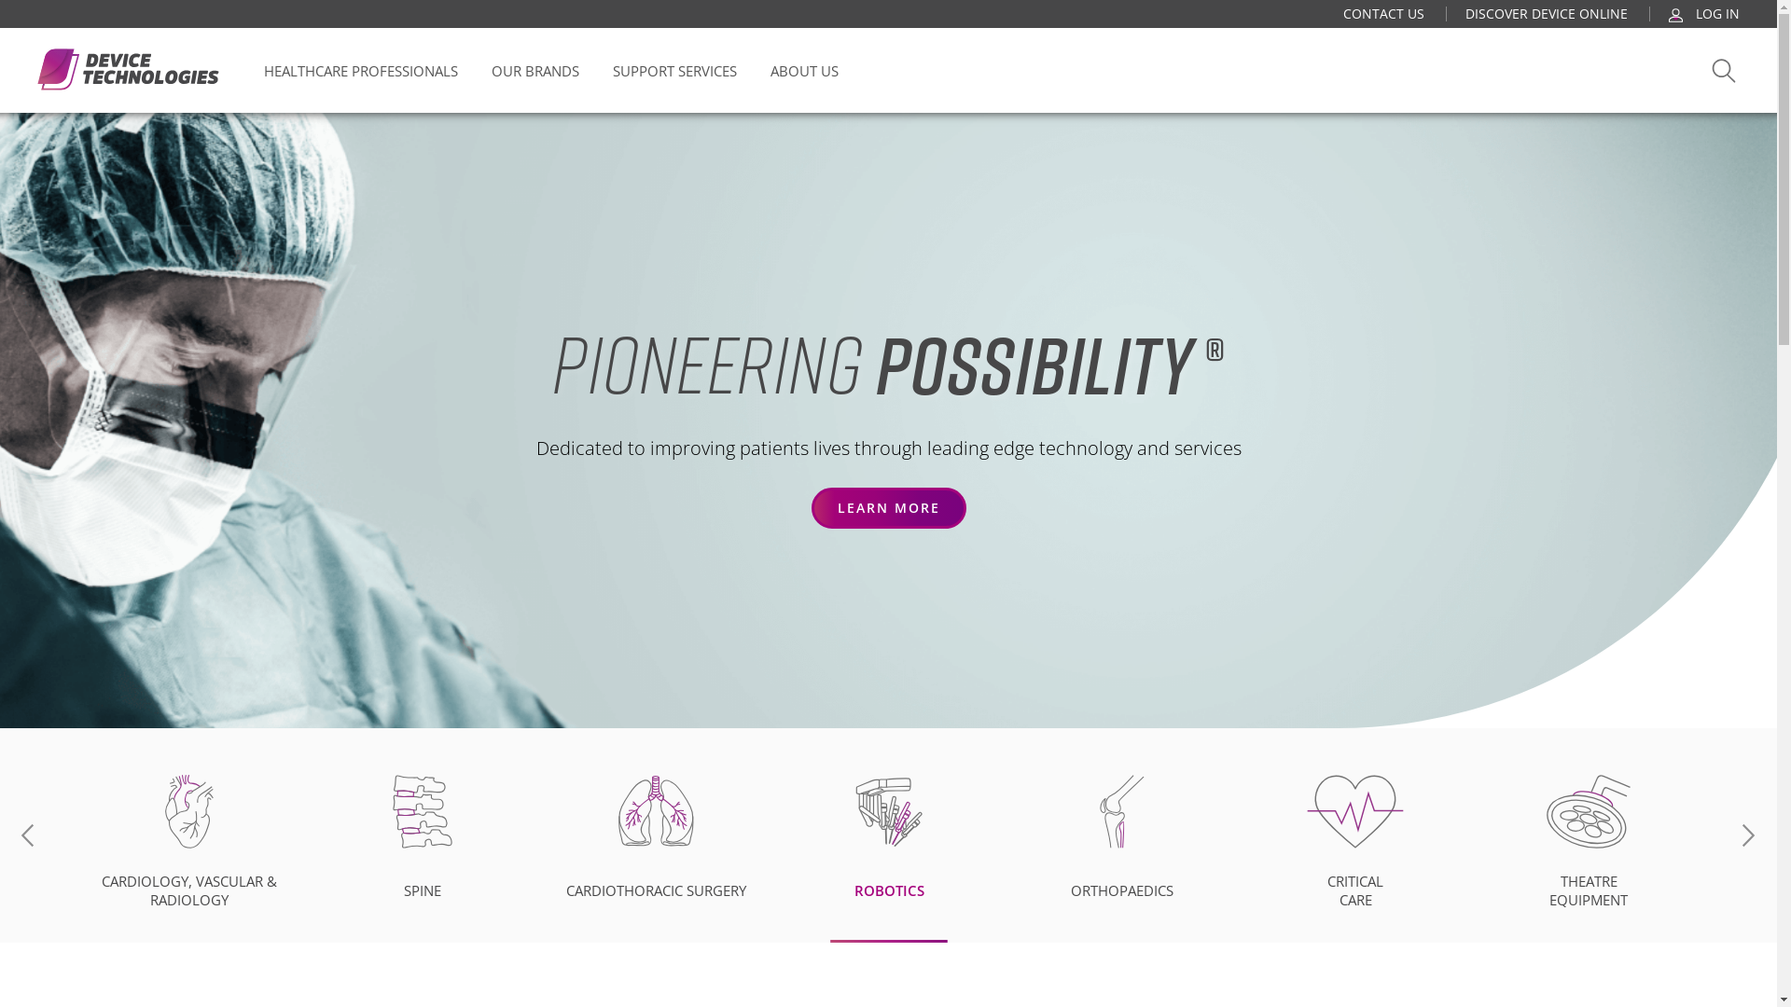 The image size is (1791, 1007). What do you see at coordinates (889, 835) in the screenshot?
I see `ROBOTICS` at bounding box center [889, 835].